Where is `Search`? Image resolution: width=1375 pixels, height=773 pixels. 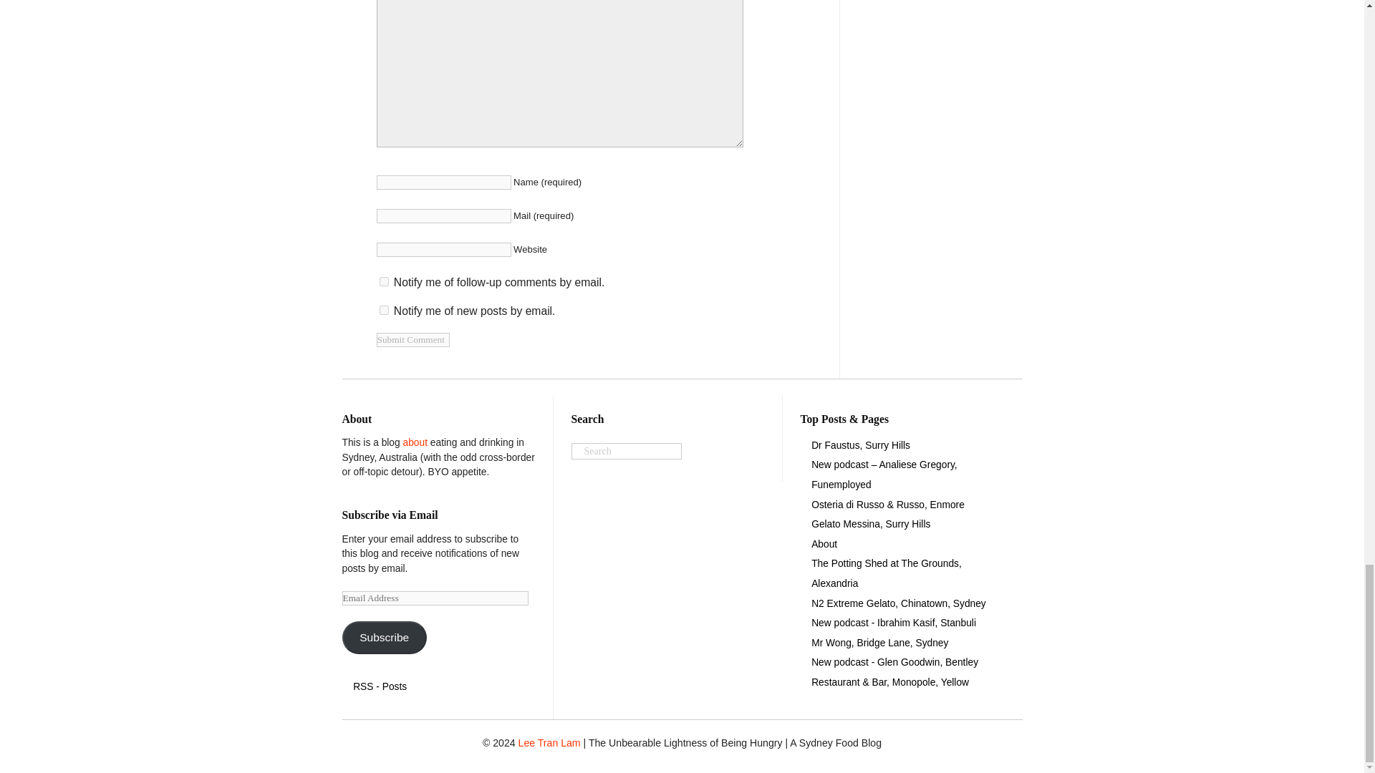 Search is located at coordinates (627, 451).